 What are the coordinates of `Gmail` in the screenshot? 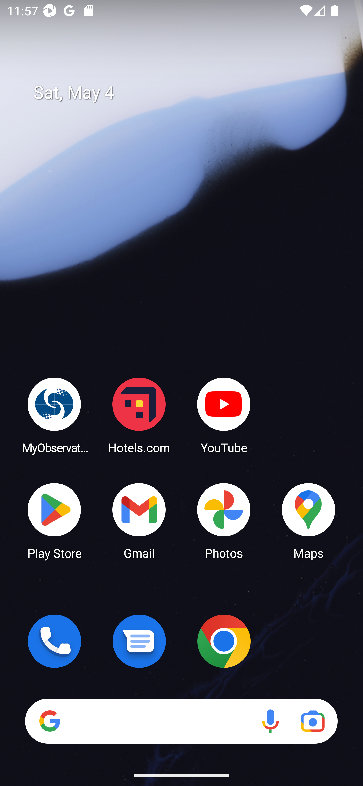 It's located at (139, 520).